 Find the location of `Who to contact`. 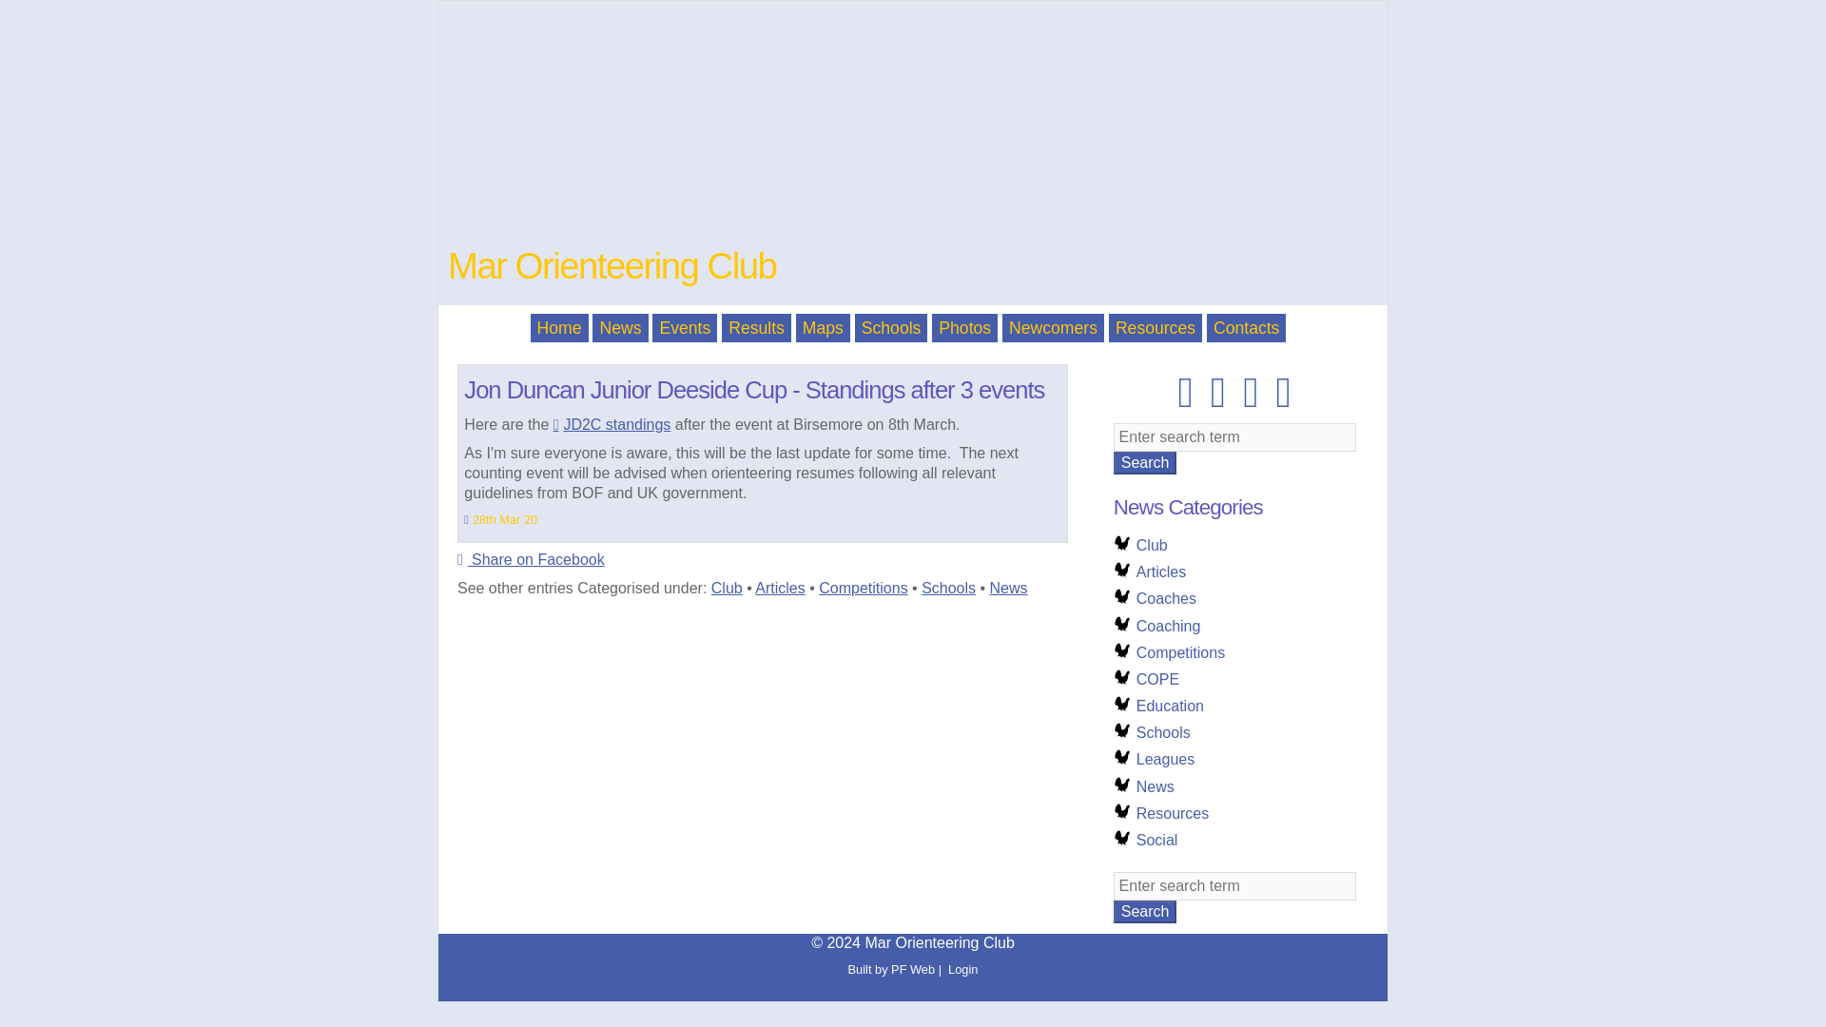

Who to contact is located at coordinates (1247, 327).